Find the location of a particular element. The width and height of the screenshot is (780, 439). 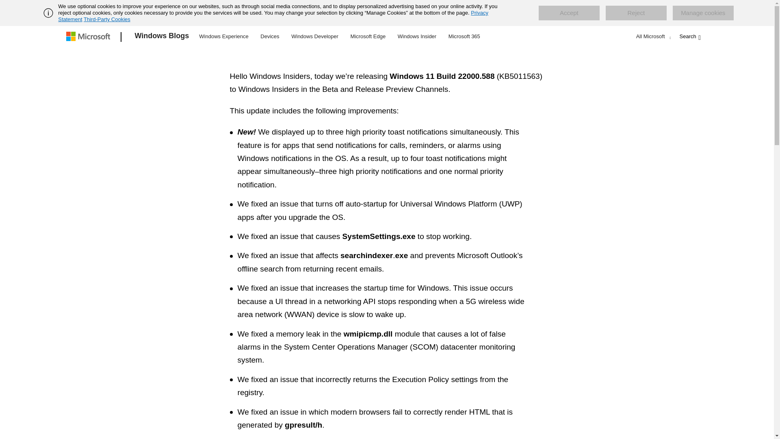

Windows Experience is located at coordinates (223, 36).